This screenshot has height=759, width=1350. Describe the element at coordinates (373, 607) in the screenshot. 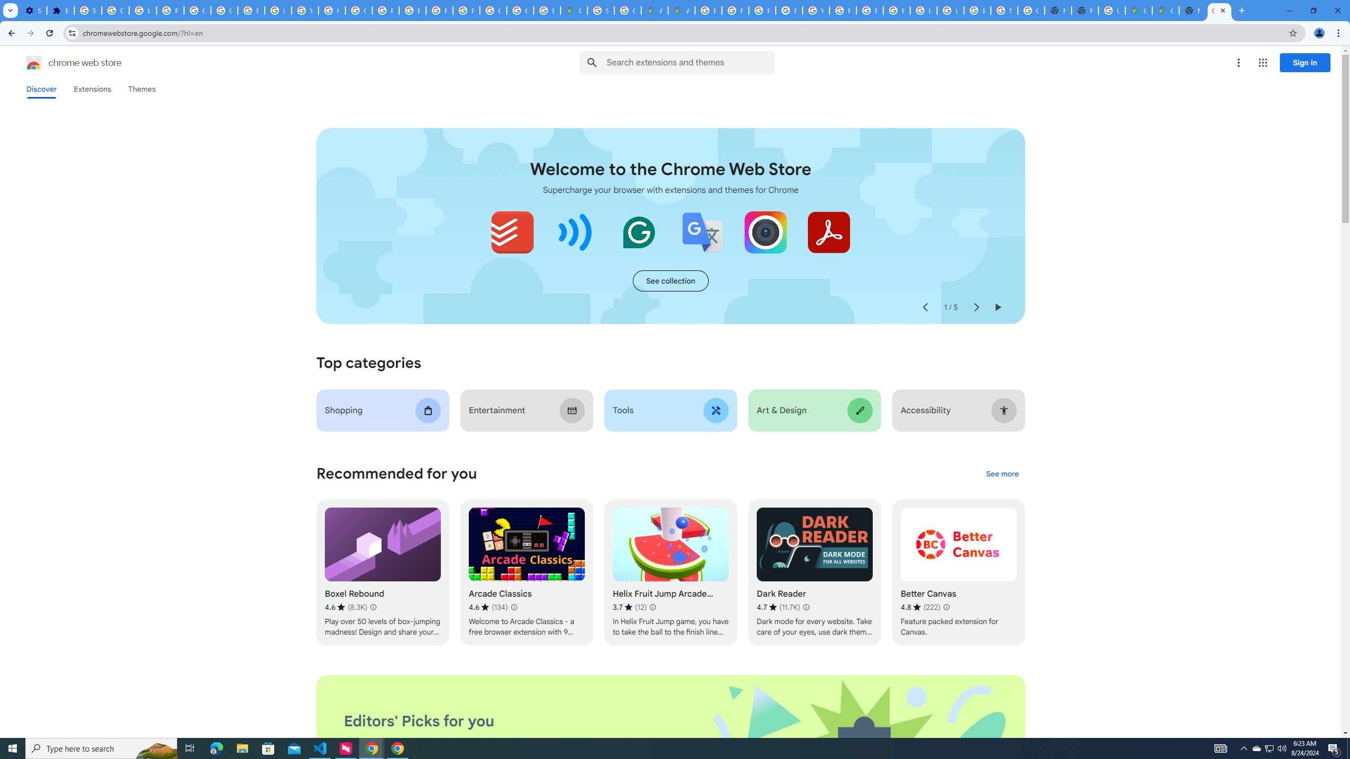

I see `Learn more about results and reviews "Boxel Rebound"` at that location.